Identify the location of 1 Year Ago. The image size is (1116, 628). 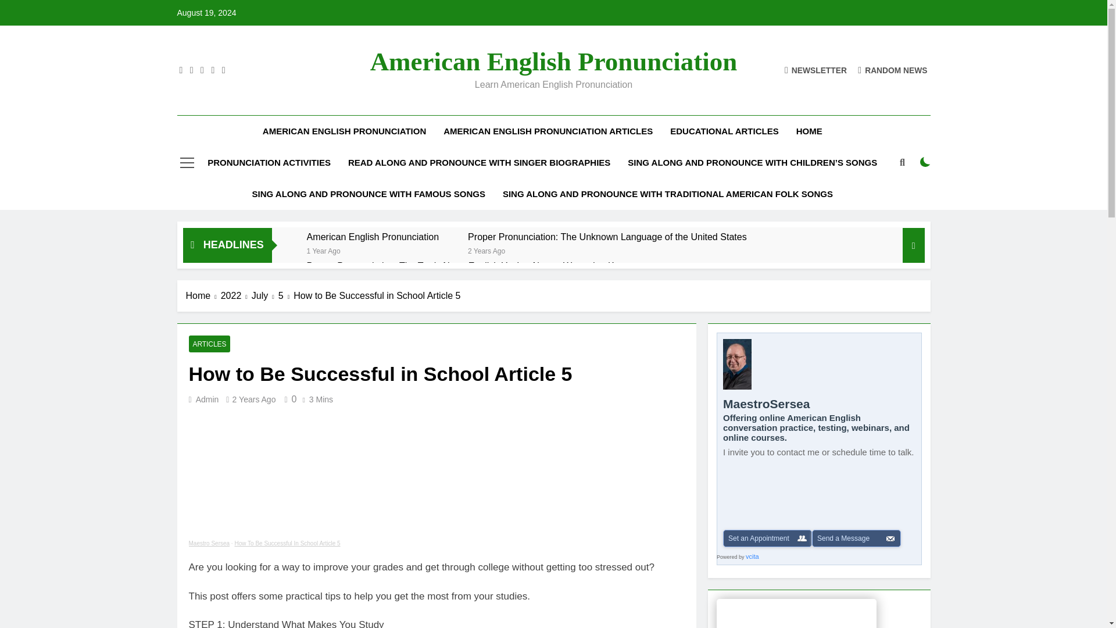
(323, 250).